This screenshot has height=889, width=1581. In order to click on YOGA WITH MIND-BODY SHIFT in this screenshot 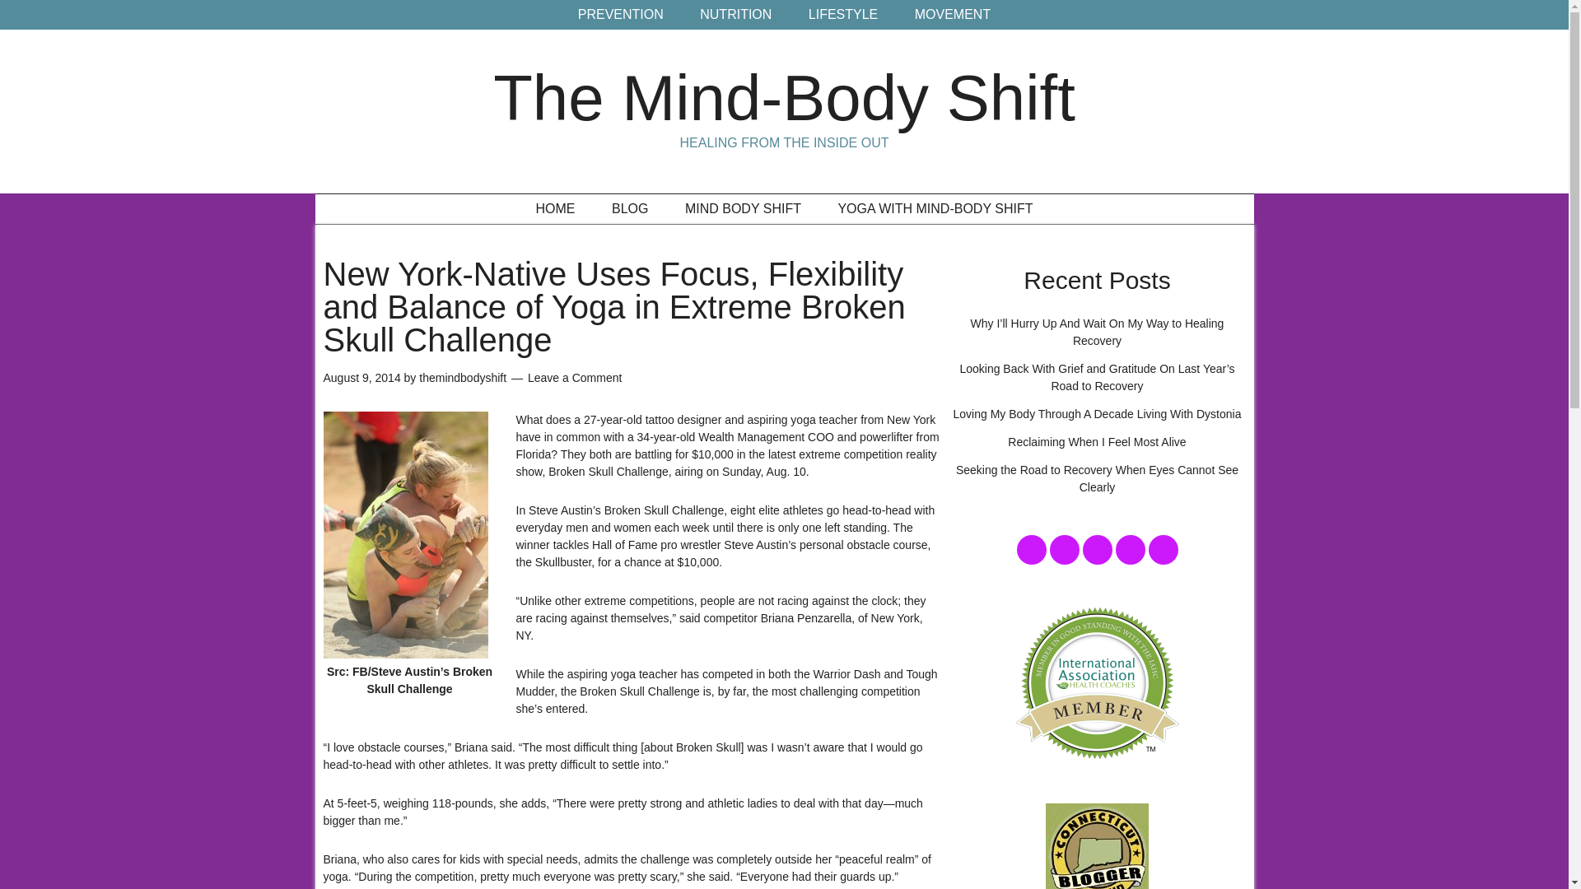, I will do `click(935, 209)`.